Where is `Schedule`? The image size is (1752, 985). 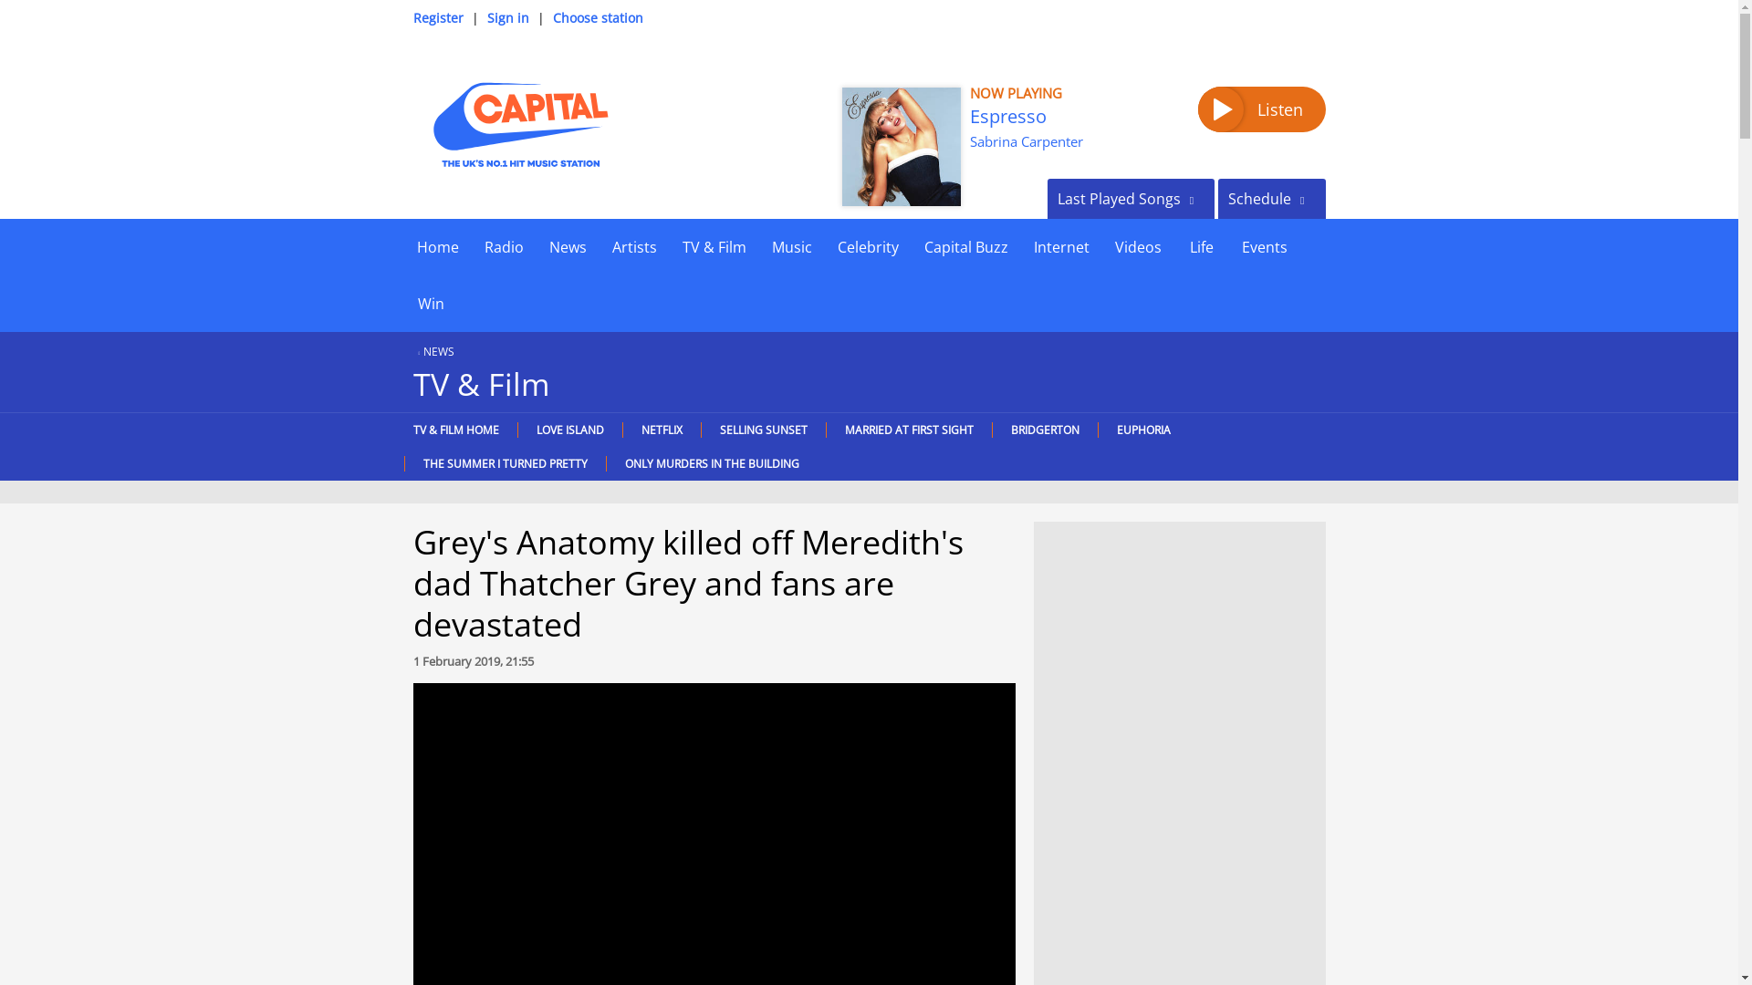 Schedule is located at coordinates (1270, 198).